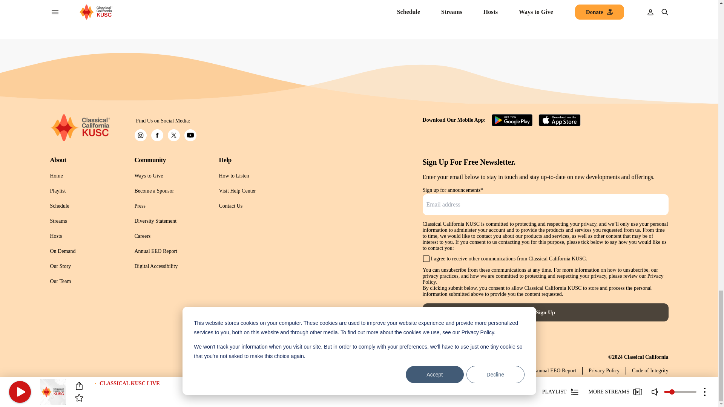 The image size is (724, 407). I want to click on YOUTUBE, so click(190, 135).